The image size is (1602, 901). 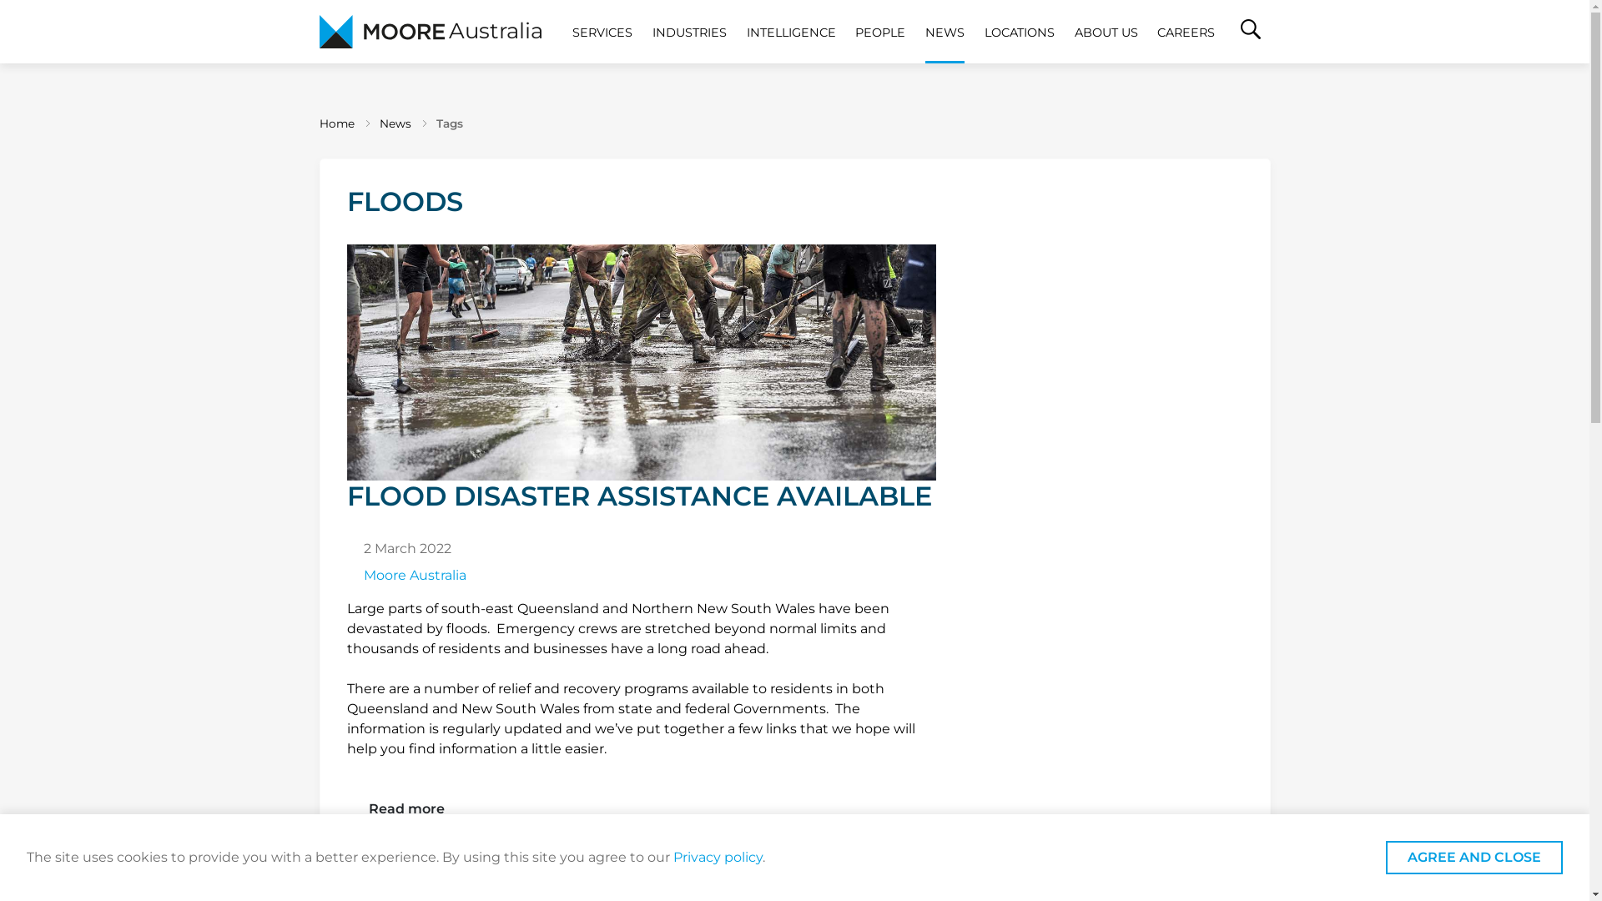 I want to click on Moore Australia, so click(x=416, y=576).